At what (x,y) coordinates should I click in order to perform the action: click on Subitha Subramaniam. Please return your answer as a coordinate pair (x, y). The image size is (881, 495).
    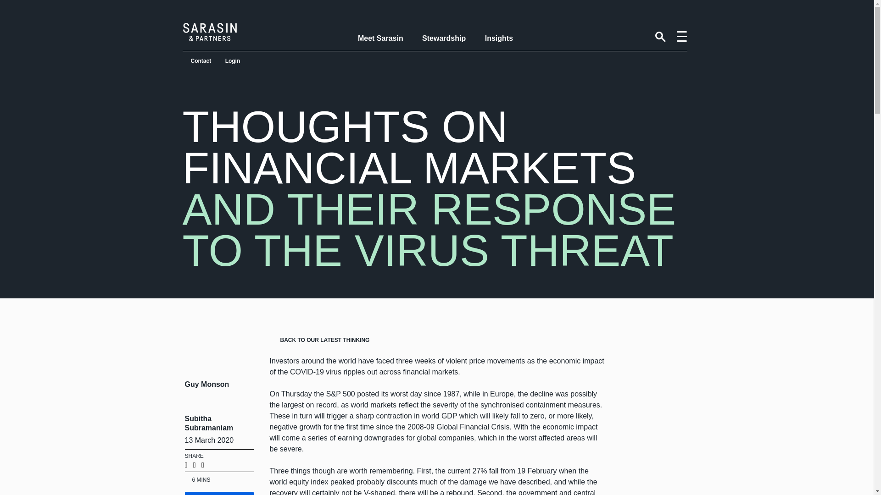
    Looking at the image, I should click on (216, 413).